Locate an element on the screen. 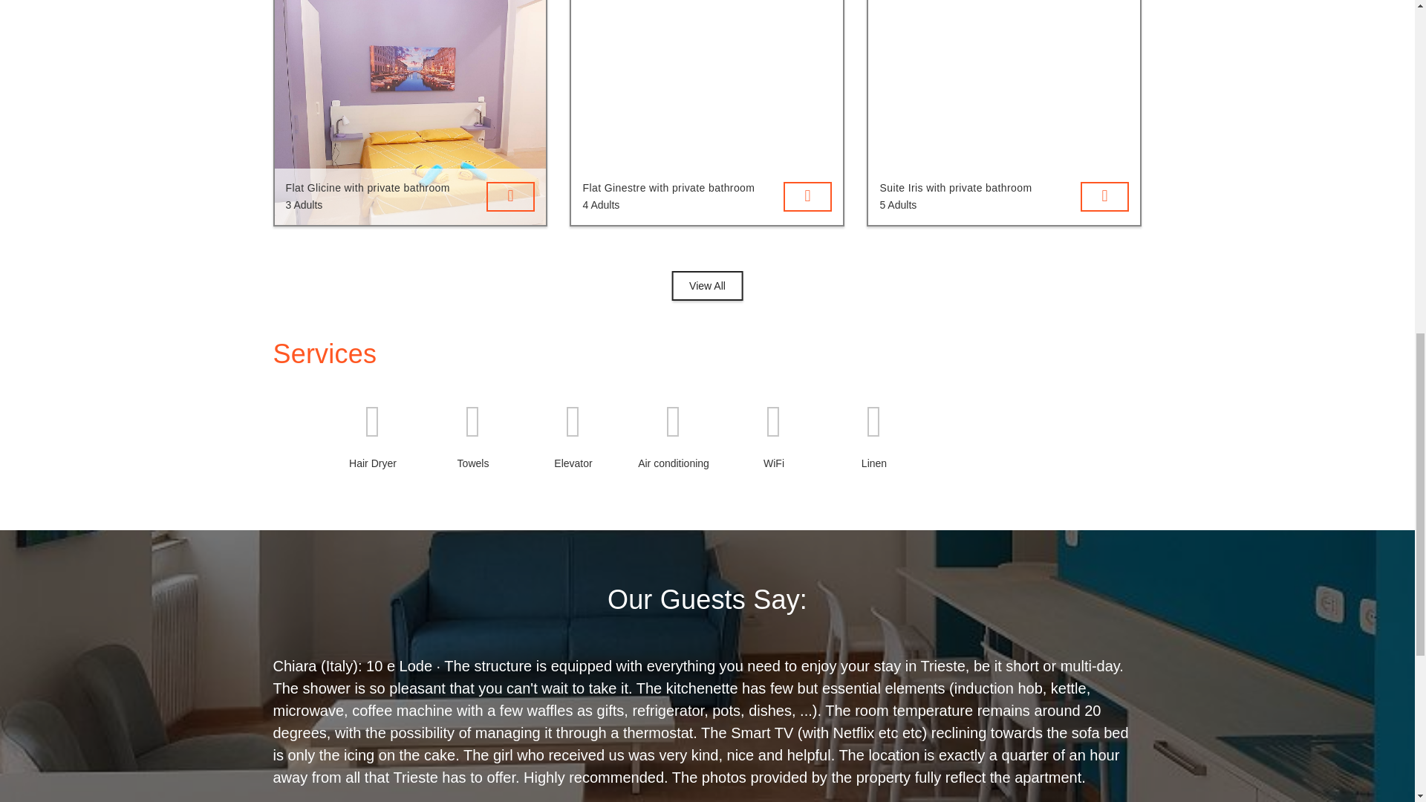 This screenshot has height=802, width=1426. Linen is located at coordinates (873, 437).